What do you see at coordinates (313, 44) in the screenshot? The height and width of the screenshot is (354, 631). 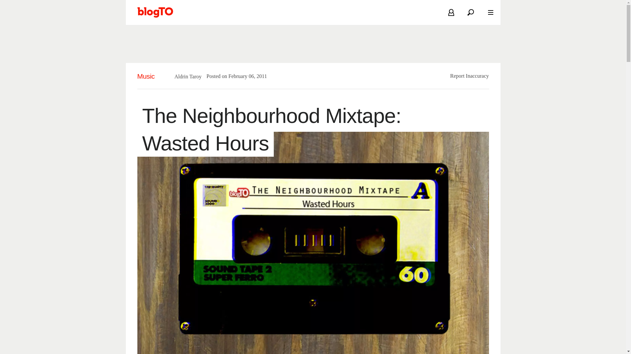 I see `3rd party ad content` at bounding box center [313, 44].